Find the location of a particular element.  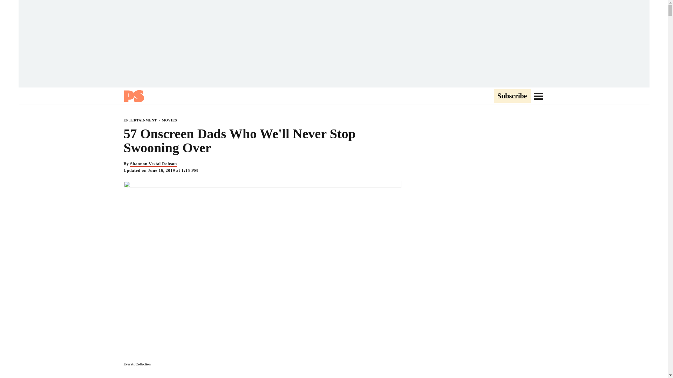

Shannon Vestal Robson is located at coordinates (153, 164).